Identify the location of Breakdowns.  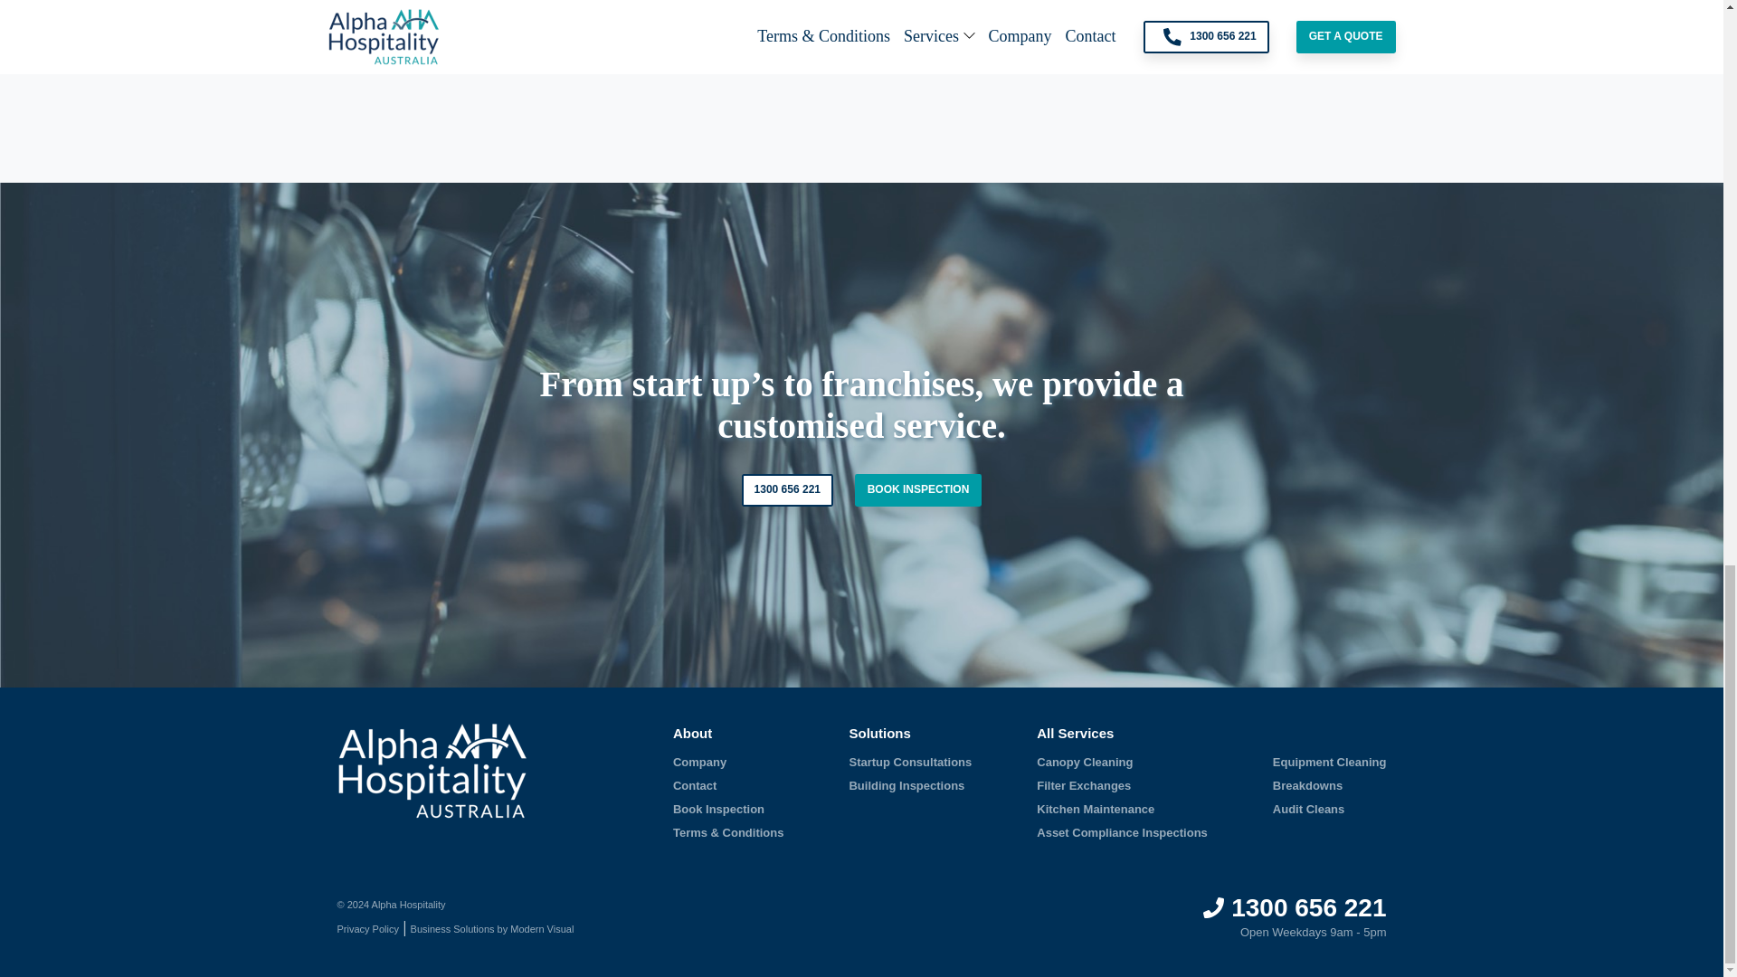
(1308, 785).